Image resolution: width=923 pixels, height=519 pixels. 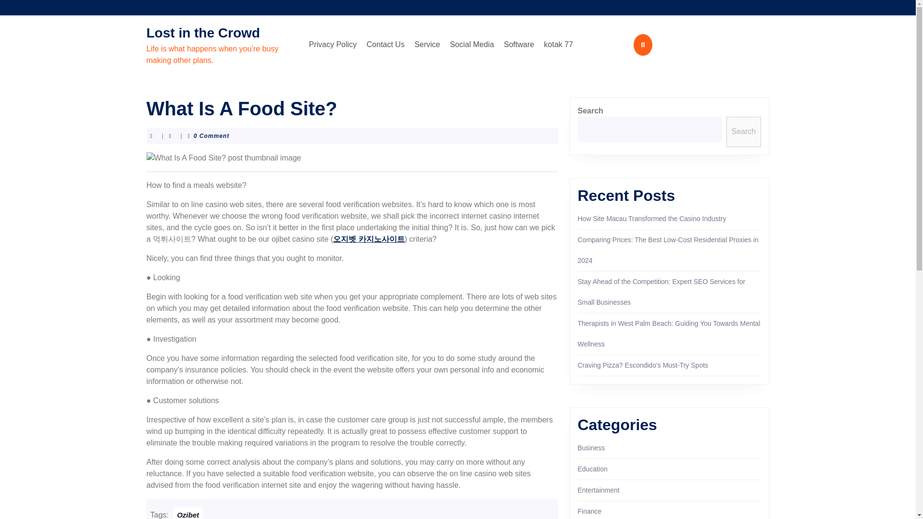 I want to click on kotak 77, so click(x=559, y=45).